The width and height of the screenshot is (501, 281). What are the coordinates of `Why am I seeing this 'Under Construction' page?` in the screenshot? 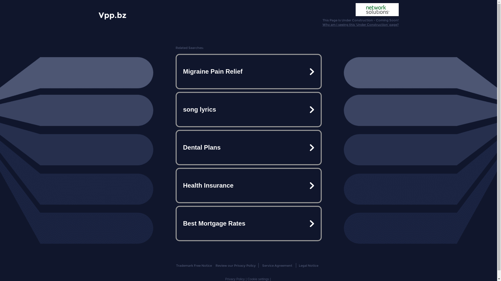 It's located at (361, 24).